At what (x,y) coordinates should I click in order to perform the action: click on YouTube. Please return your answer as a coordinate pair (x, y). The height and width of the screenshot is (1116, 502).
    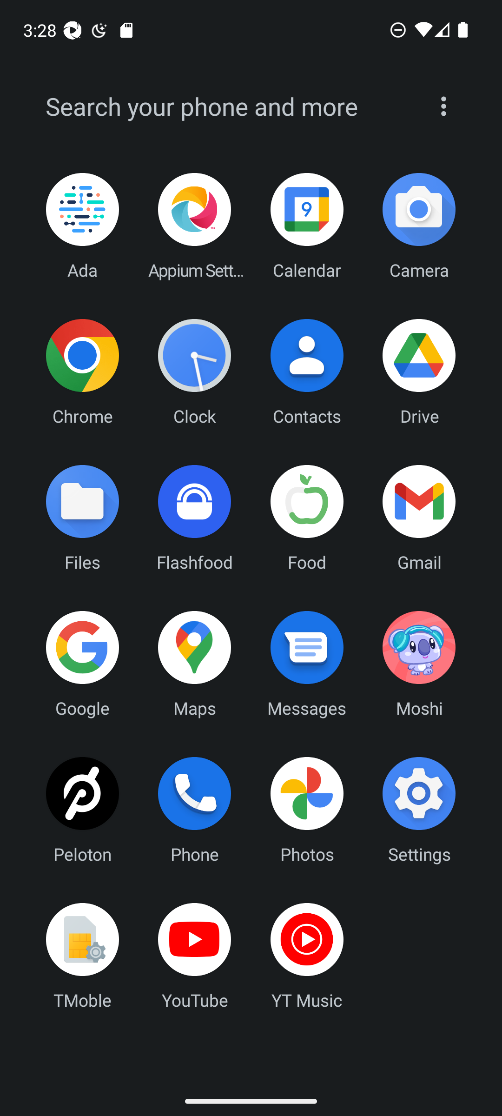
    Looking at the image, I should click on (195, 956).